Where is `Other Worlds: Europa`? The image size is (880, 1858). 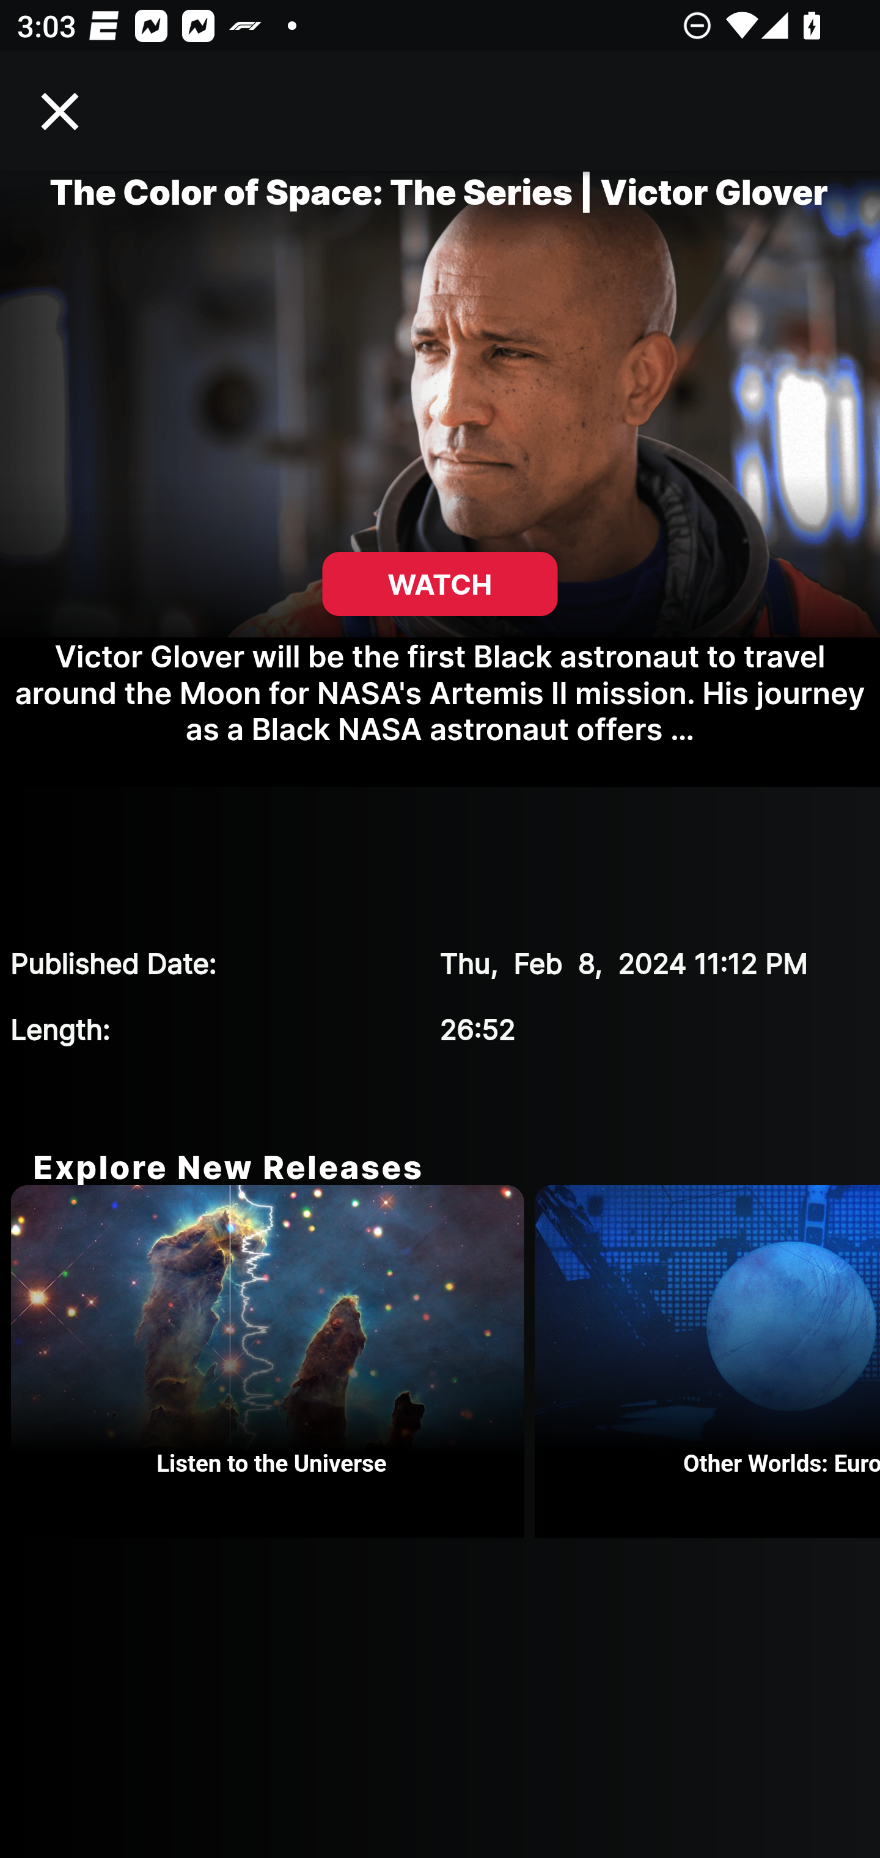
Other Worlds: Europa is located at coordinates (708, 1362).